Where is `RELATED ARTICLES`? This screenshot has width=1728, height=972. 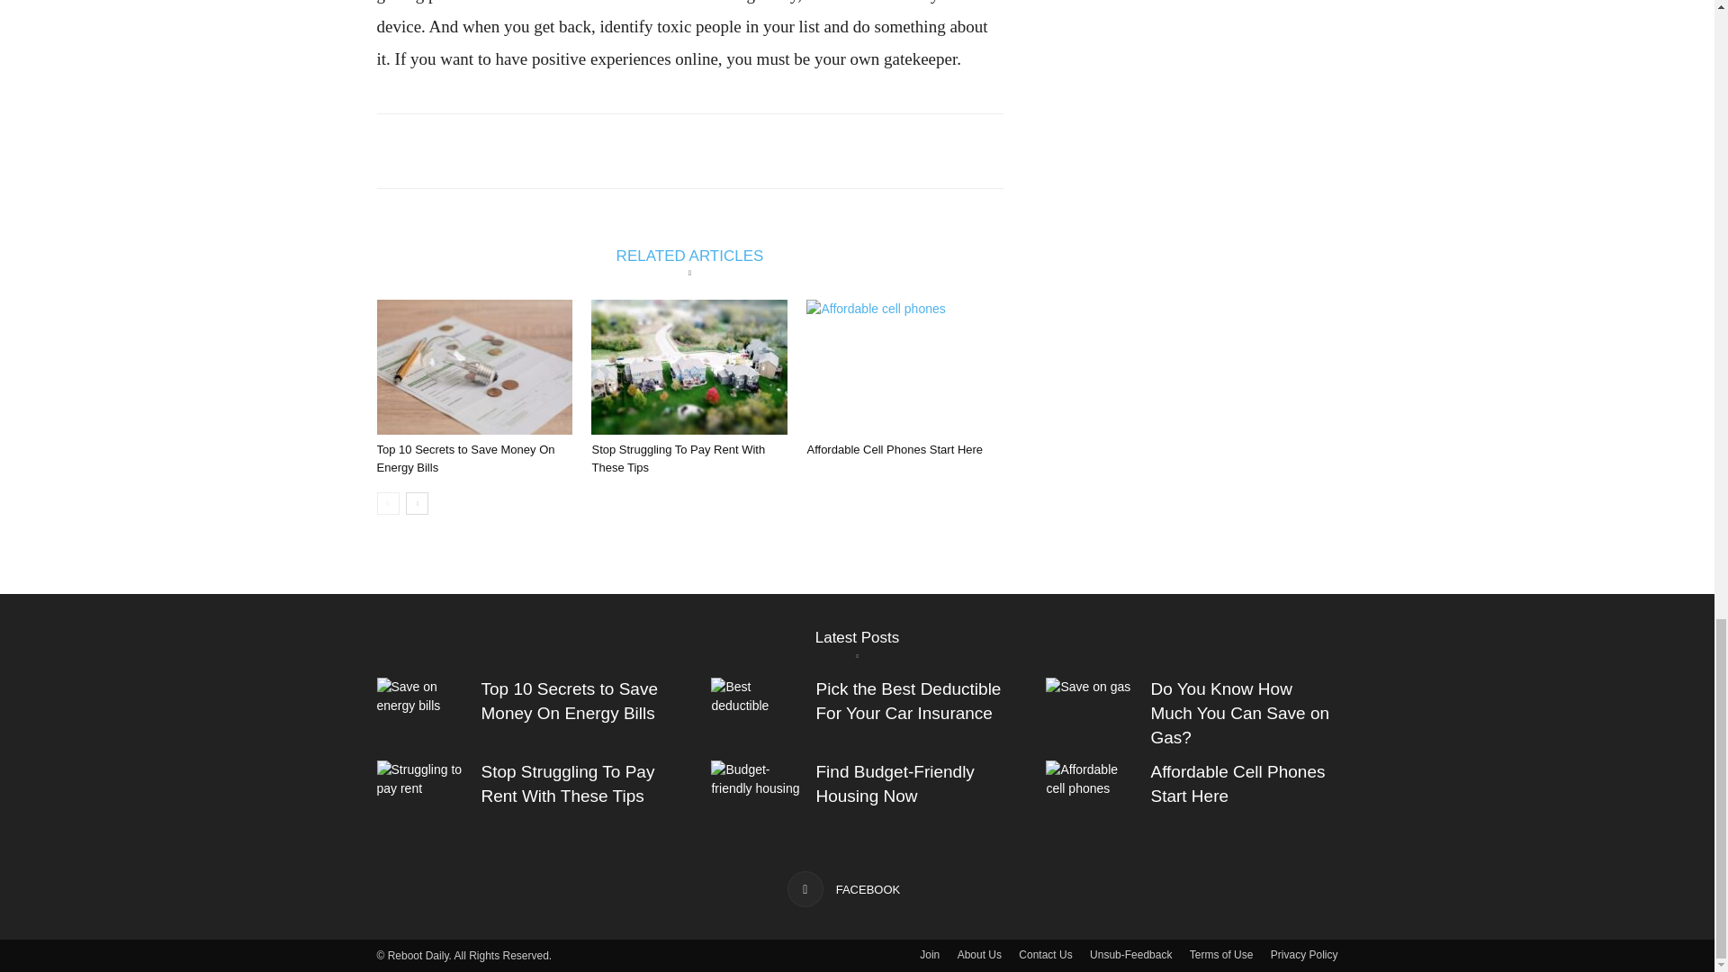
RELATED ARTICLES is located at coordinates (689, 250).